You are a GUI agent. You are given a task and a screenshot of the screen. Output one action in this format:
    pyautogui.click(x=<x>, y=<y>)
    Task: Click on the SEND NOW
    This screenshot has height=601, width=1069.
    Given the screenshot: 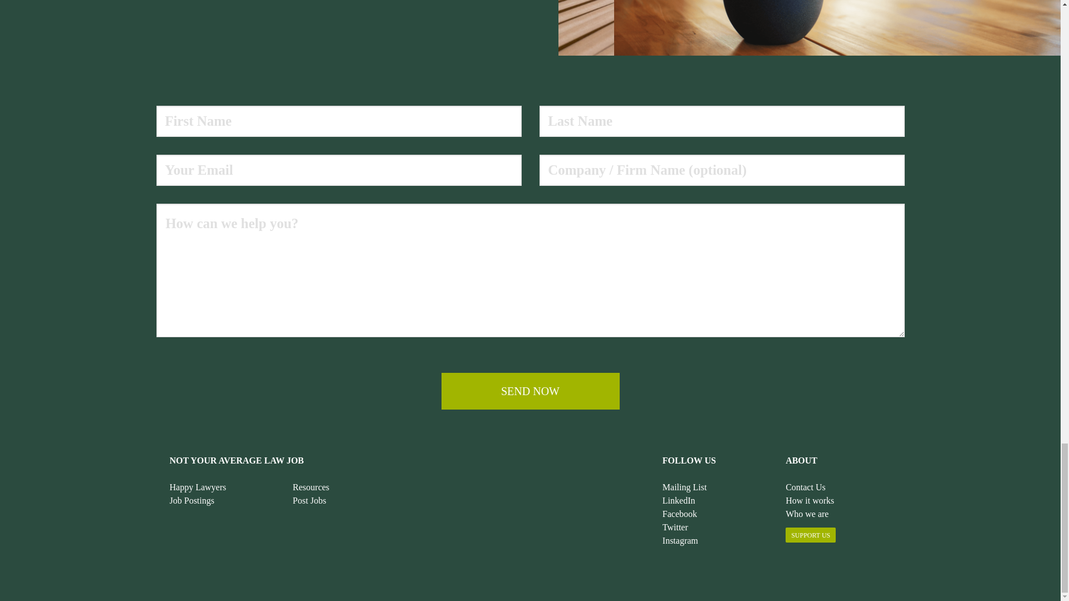 What is the action you would take?
    pyautogui.click(x=529, y=391)
    